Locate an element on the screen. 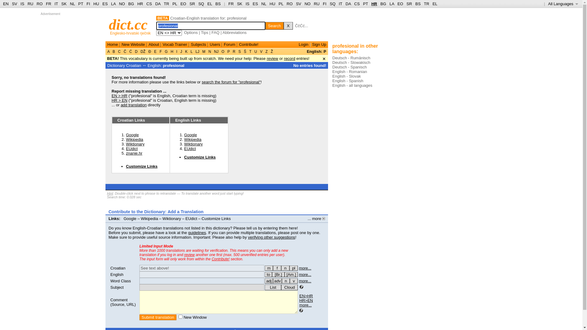  [Am.] is located at coordinates (291, 274).